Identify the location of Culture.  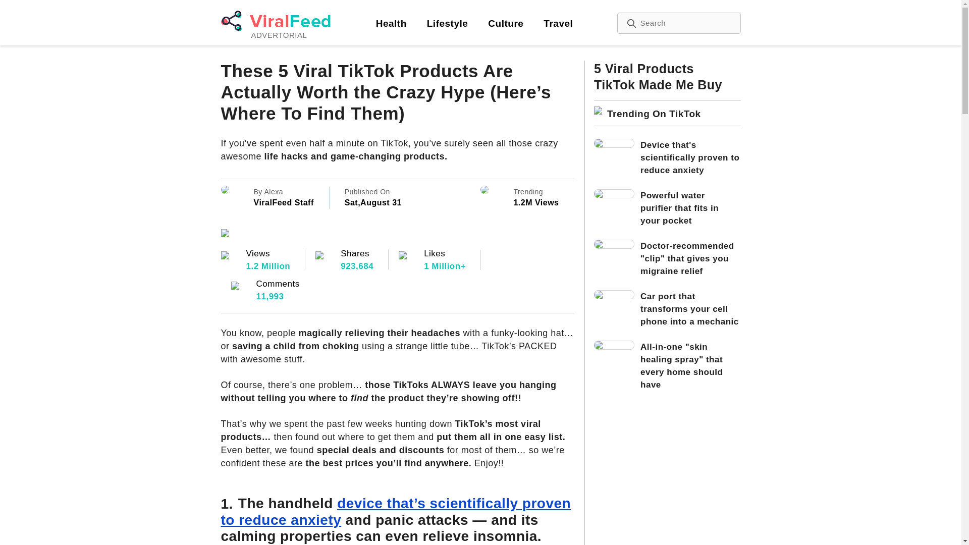
(558, 23).